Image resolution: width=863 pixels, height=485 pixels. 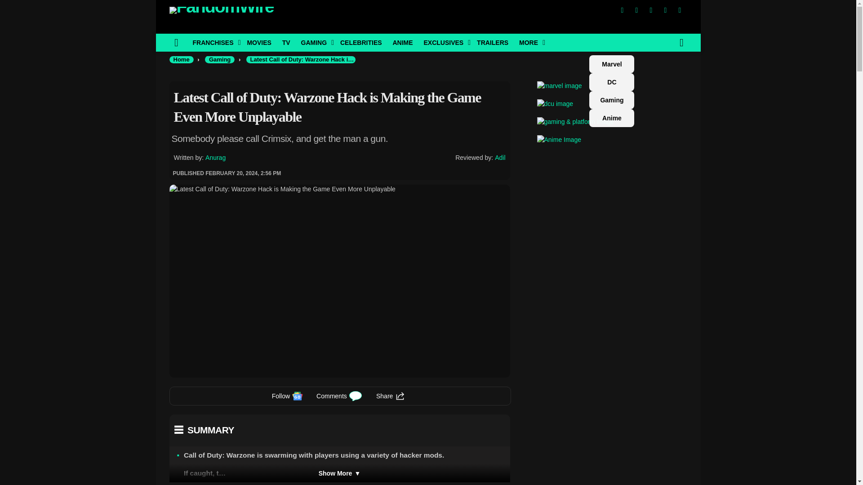 What do you see at coordinates (636, 10) in the screenshot?
I see `Twitter` at bounding box center [636, 10].